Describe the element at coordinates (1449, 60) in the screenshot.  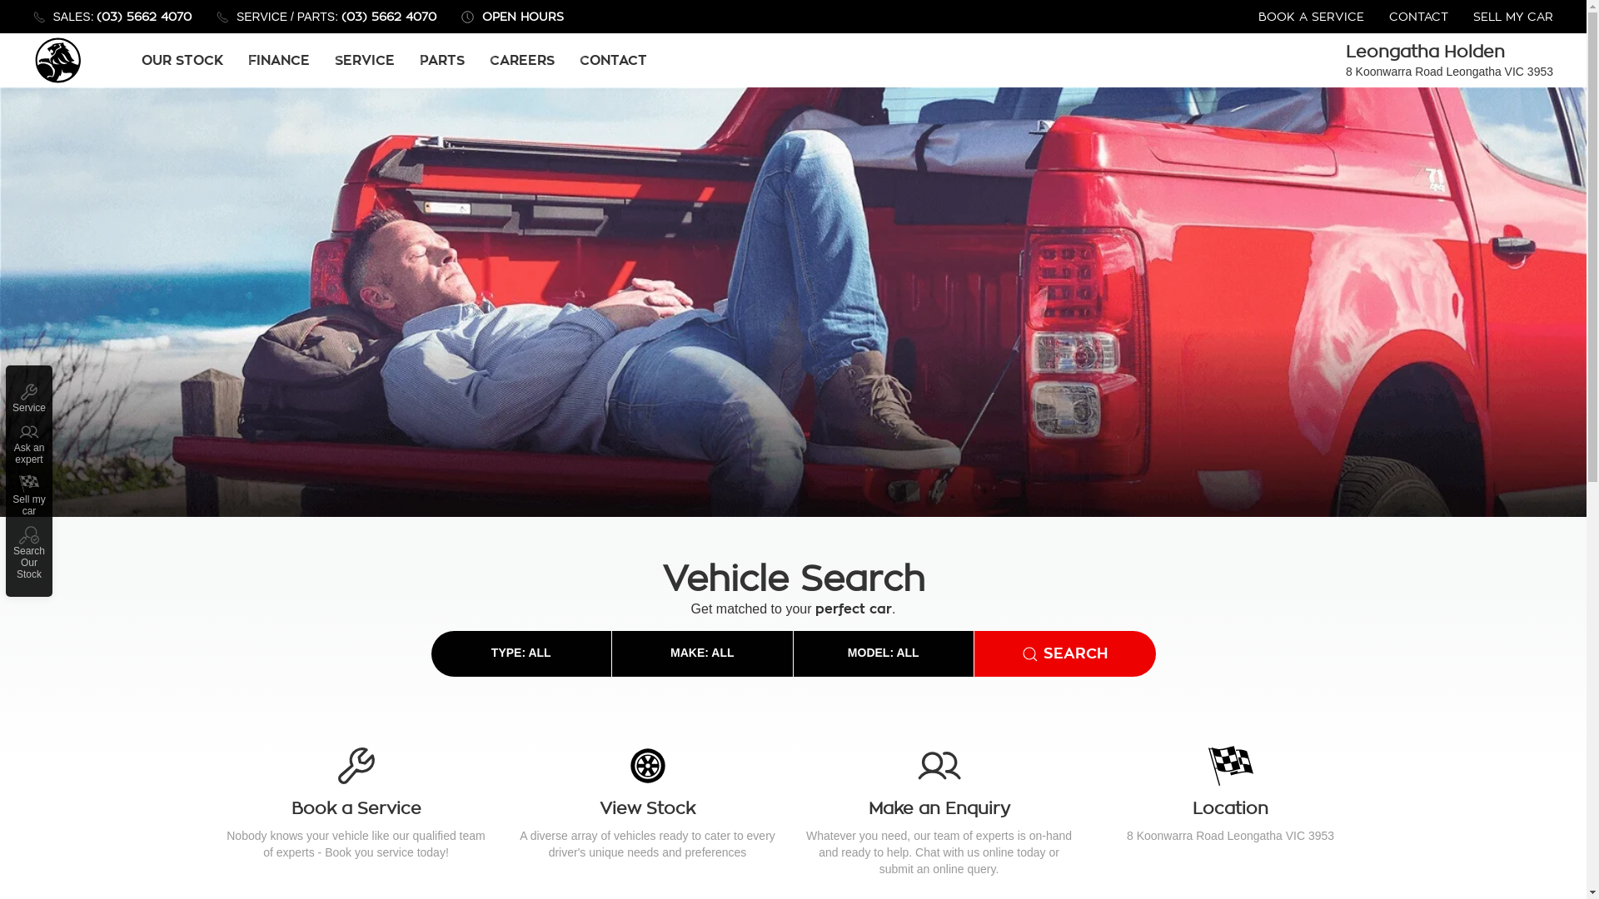
I see `Leongatha Holden
8 Koonwarra Road Leongatha VIC 3953` at that location.